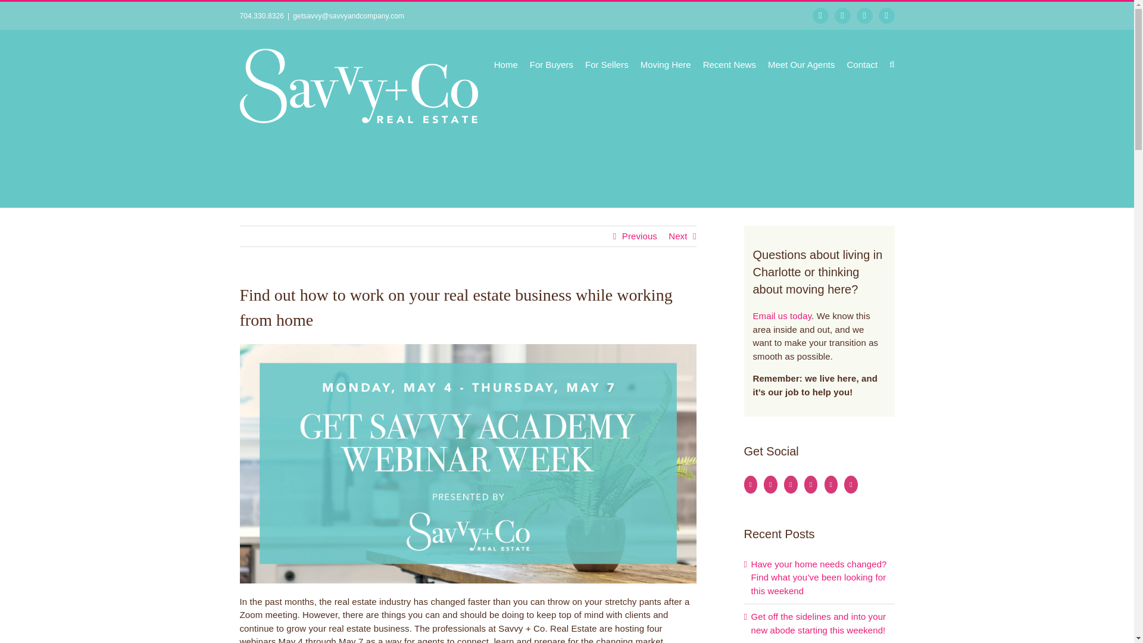 This screenshot has height=643, width=1143. What do you see at coordinates (864, 15) in the screenshot?
I see `YouTube` at bounding box center [864, 15].